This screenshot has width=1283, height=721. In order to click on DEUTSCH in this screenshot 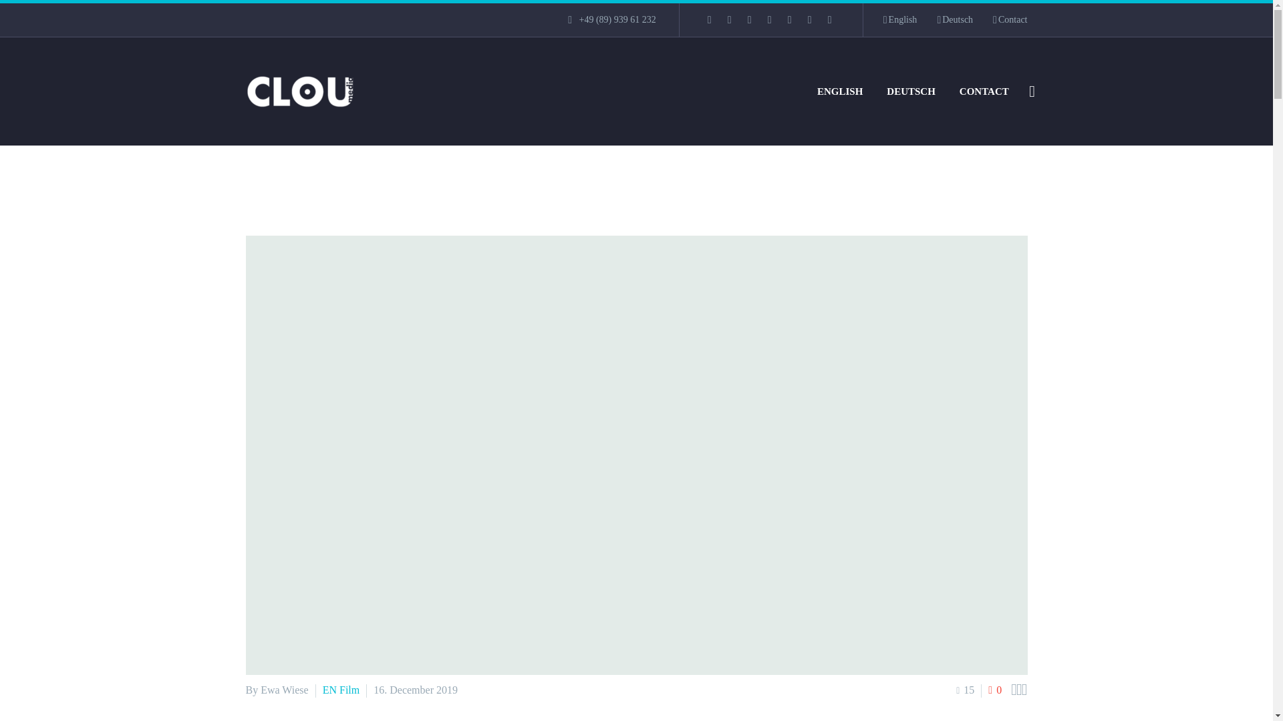, I will do `click(911, 91)`.